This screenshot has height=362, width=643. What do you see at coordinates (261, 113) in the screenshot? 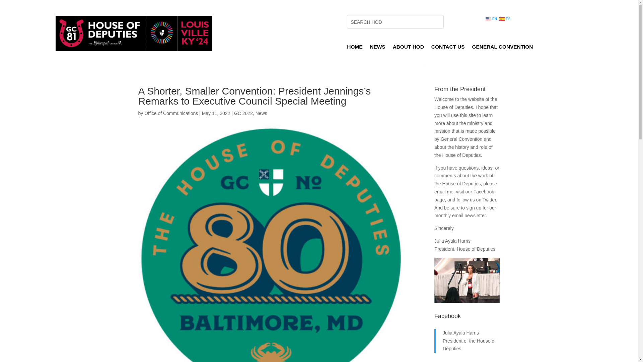
I see `News` at bounding box center [261, 113].